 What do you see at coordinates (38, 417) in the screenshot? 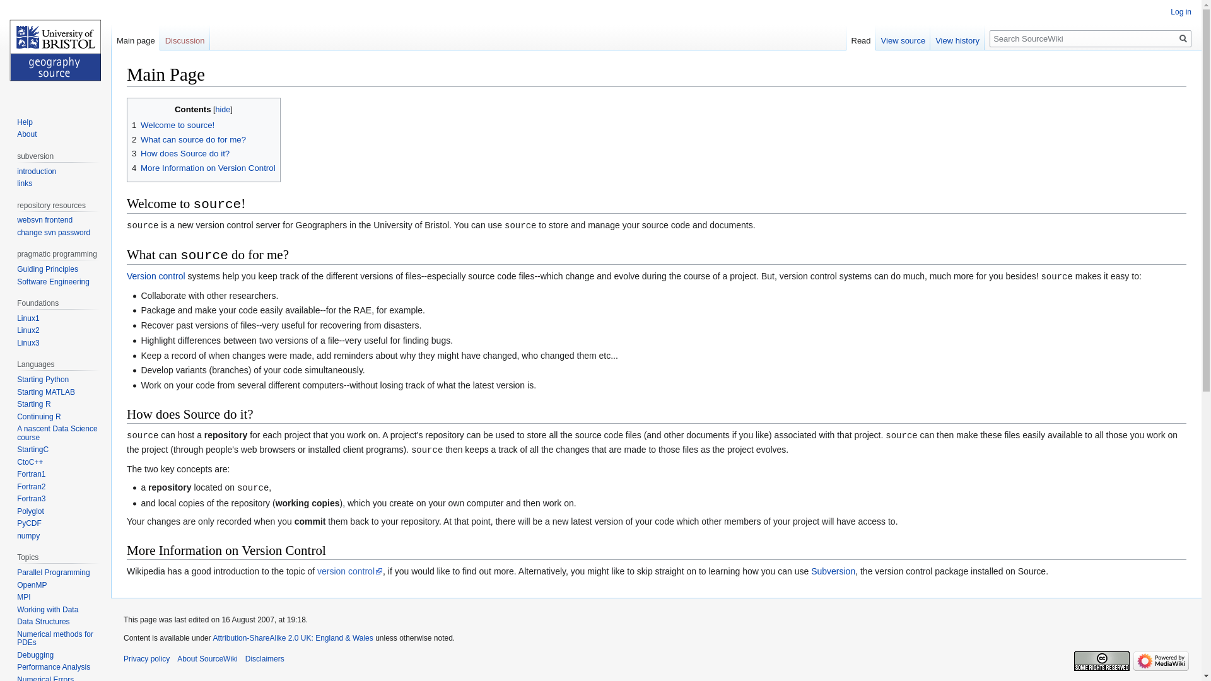
I see `Continuing R` at bounding box center [38, 417].